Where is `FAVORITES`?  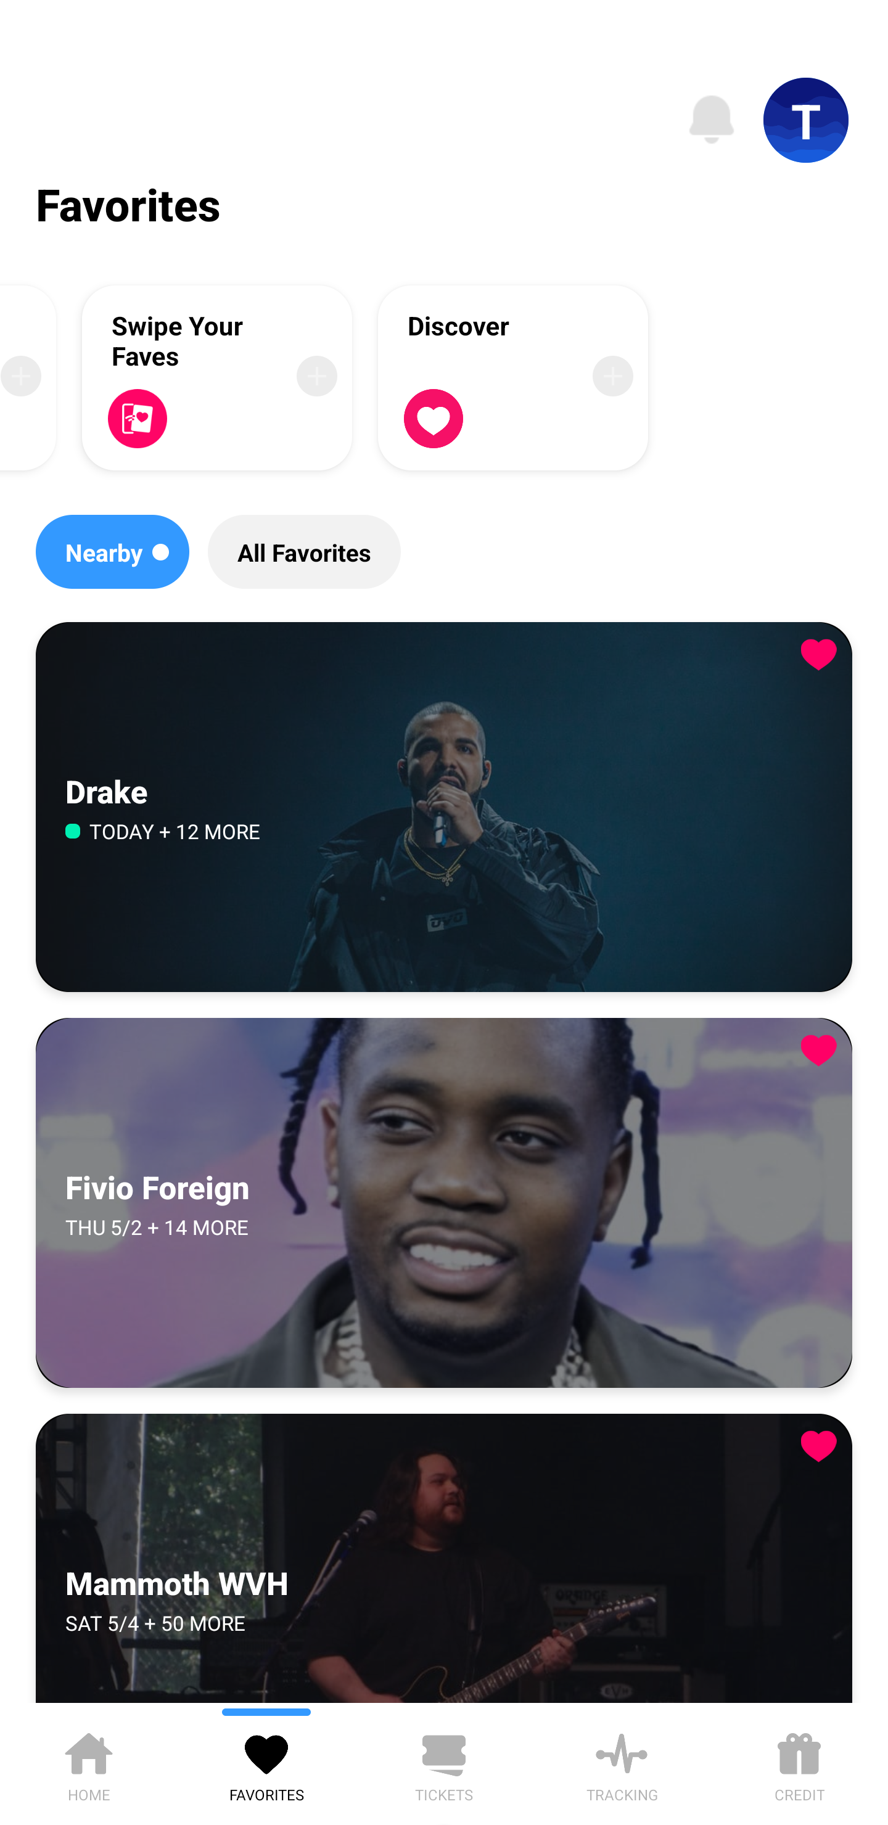 FAVORITES is located at coordinates (266, 1763).